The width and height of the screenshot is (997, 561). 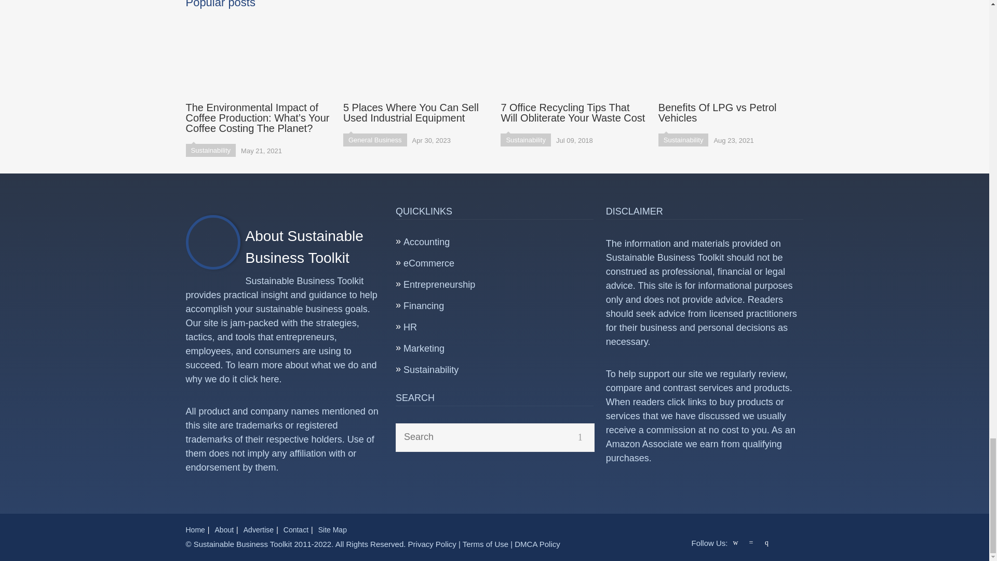 What do you see at coordinates (683, 140) in the screenshot?
I see `Sustainability` at bounding box center [683, 140].